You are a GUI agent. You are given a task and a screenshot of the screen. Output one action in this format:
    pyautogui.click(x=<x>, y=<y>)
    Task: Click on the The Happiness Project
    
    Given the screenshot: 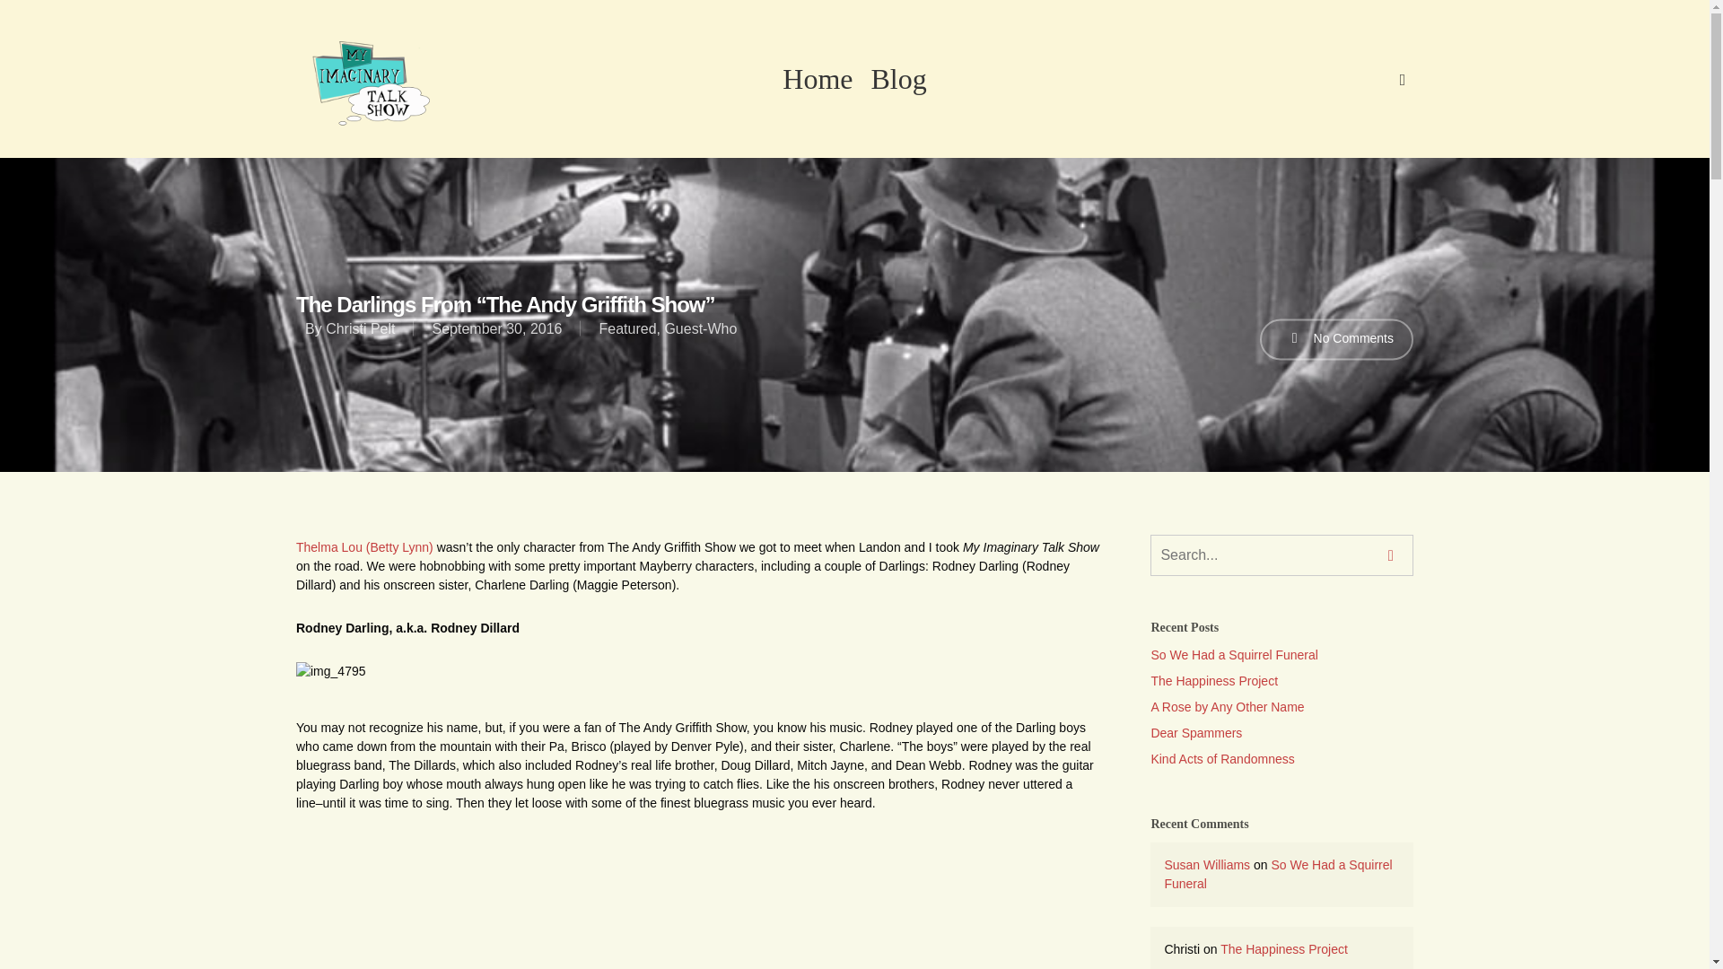 What is the action you would take?
    pyautogui.click(x=1283, y=948)
    